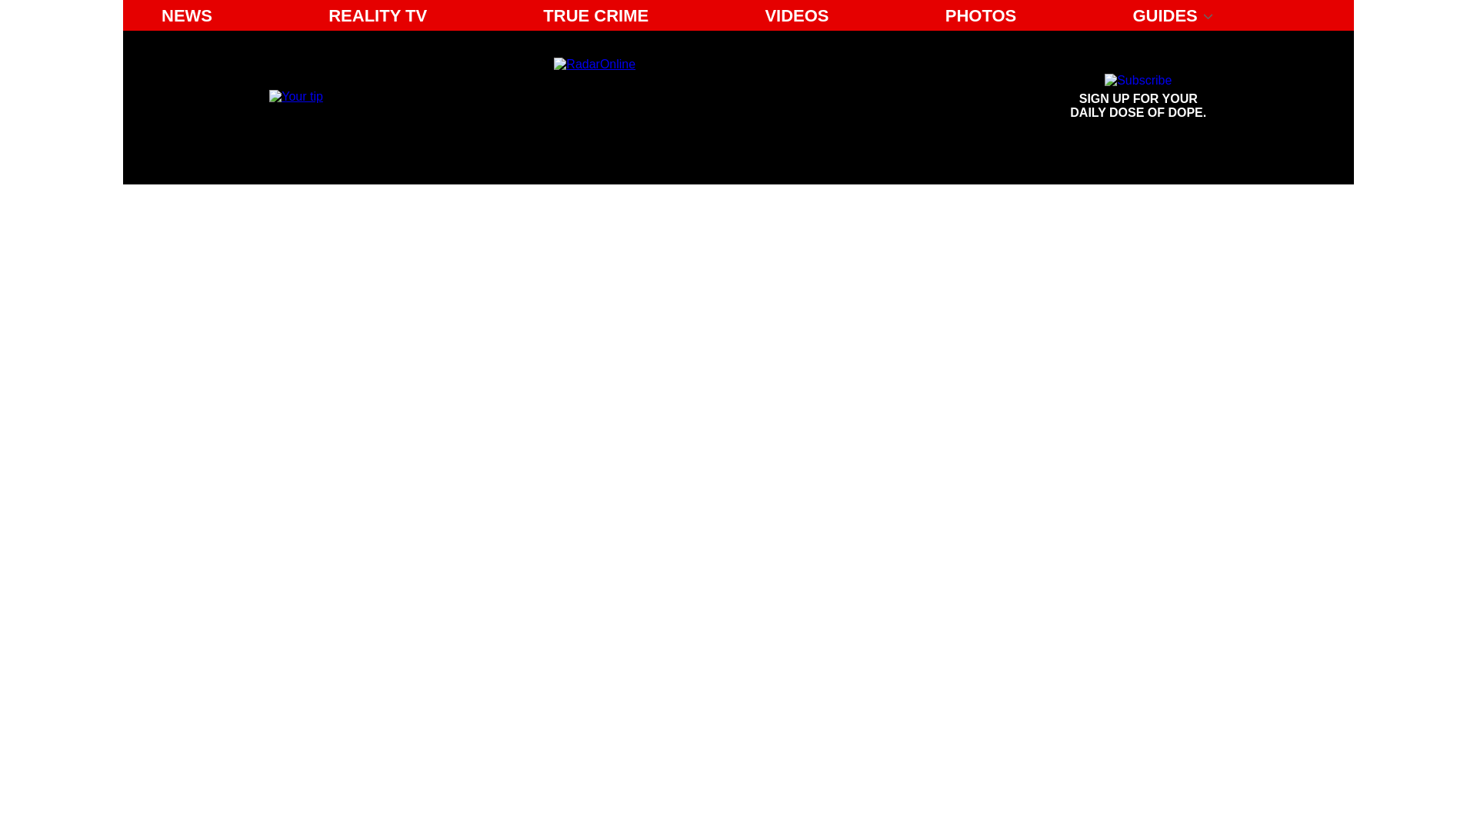 The image size is (1477, 830). Describe the element at coordinates (595, 15) in the screenshot. I see `Sign up for your daily dose of dope.` at that location.